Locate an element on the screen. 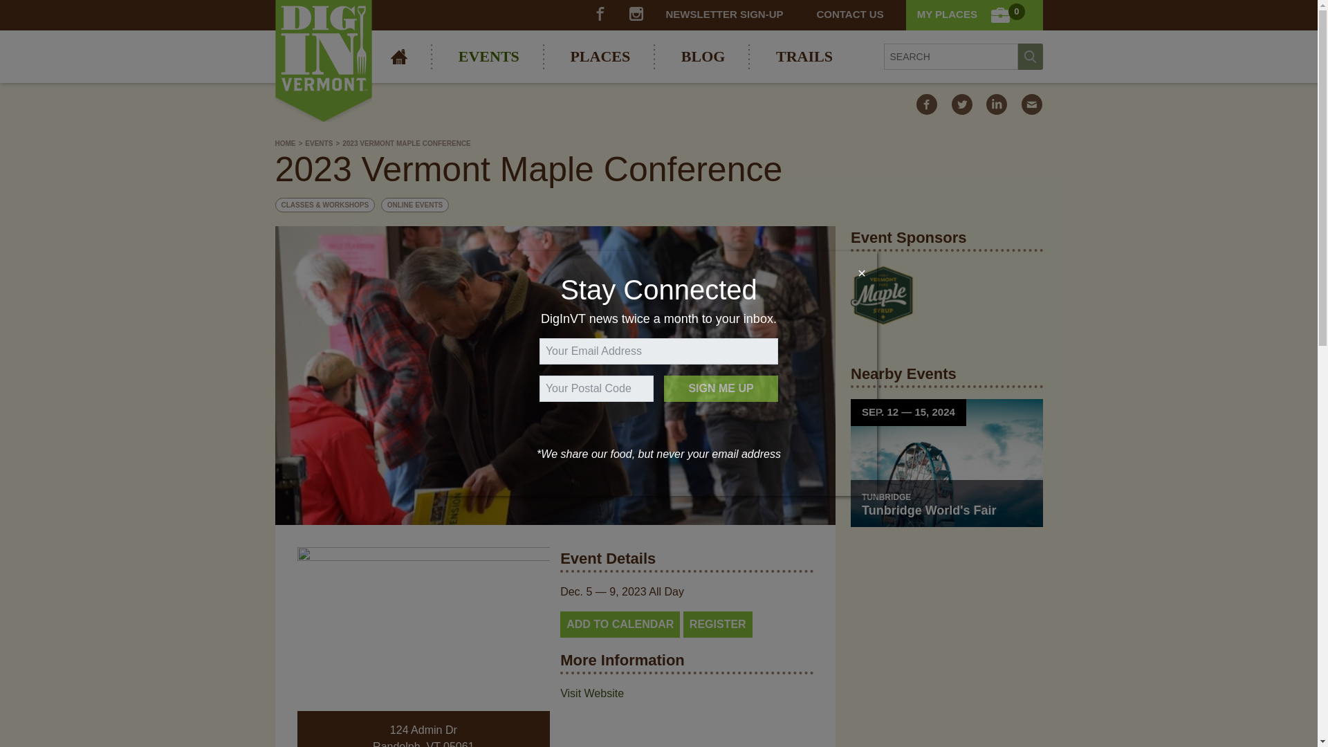 This screenshot has width=1328, height=747. SIGN ME UP is located at coordinates (721, 389).